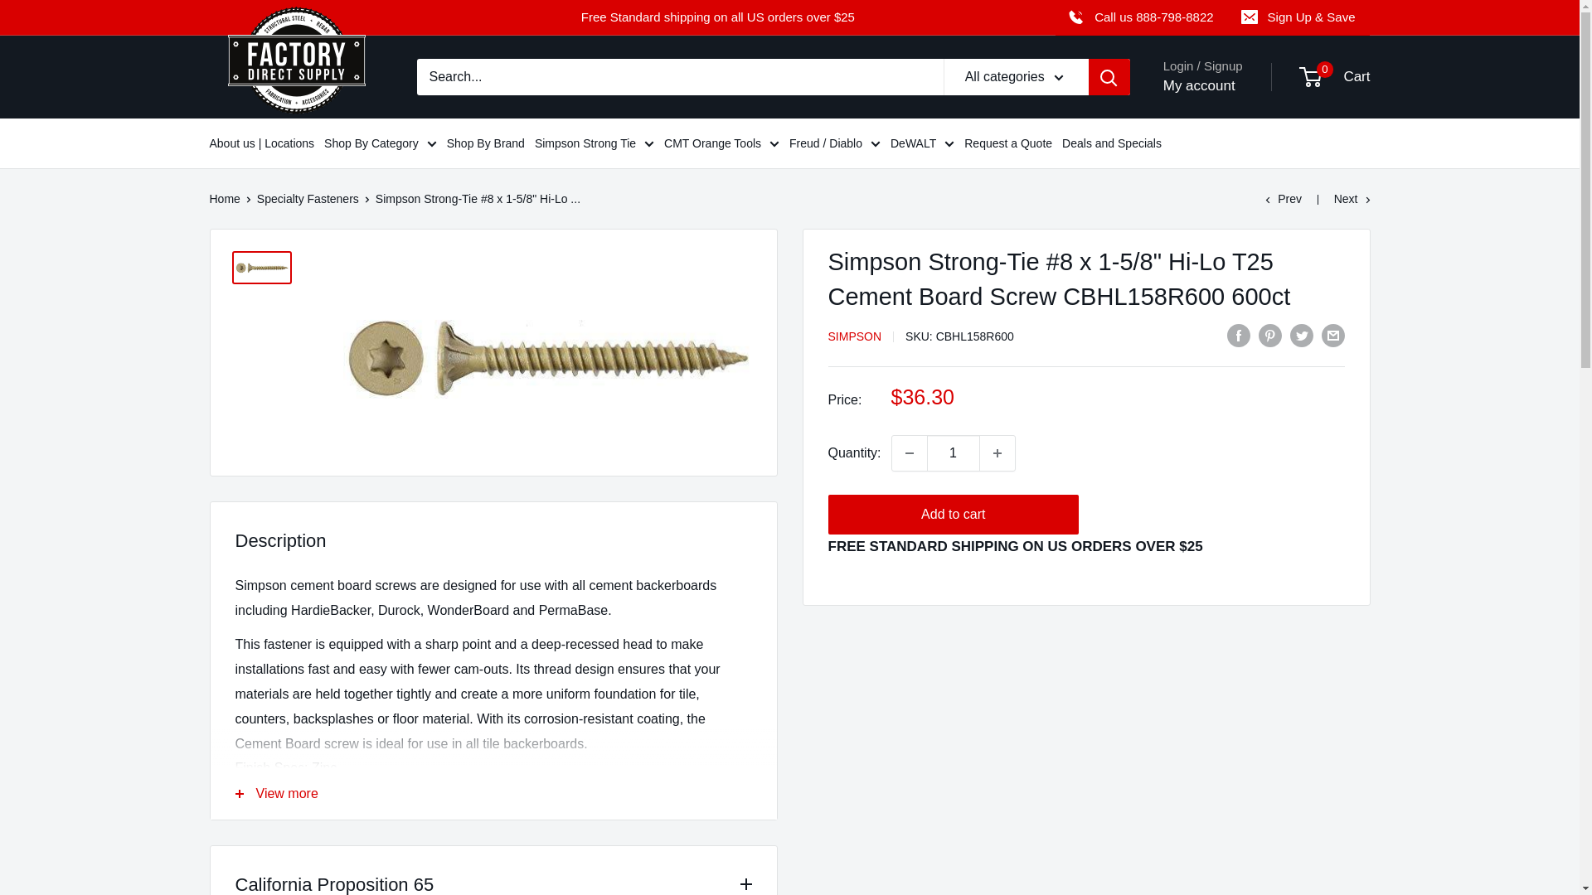 The image size is (1592, 895). I want to click on Call us 888-798-8822, so click(1154, 17).